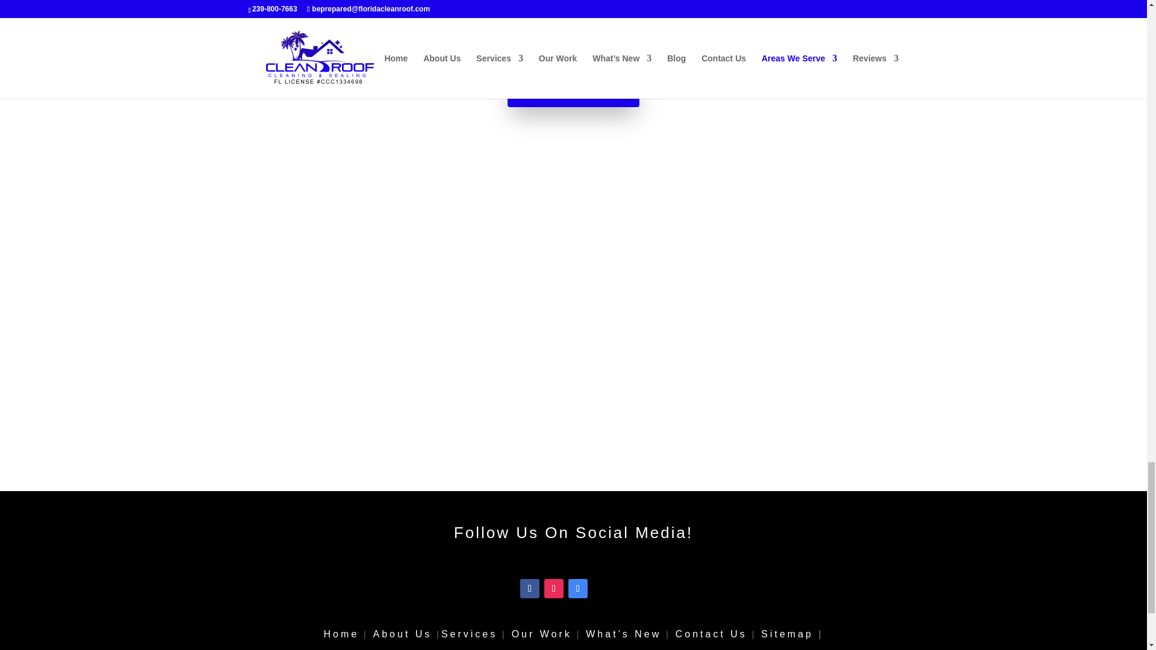 This screenshot has width=1156, height=650. I want to click on Our Work, so click(542, 634).